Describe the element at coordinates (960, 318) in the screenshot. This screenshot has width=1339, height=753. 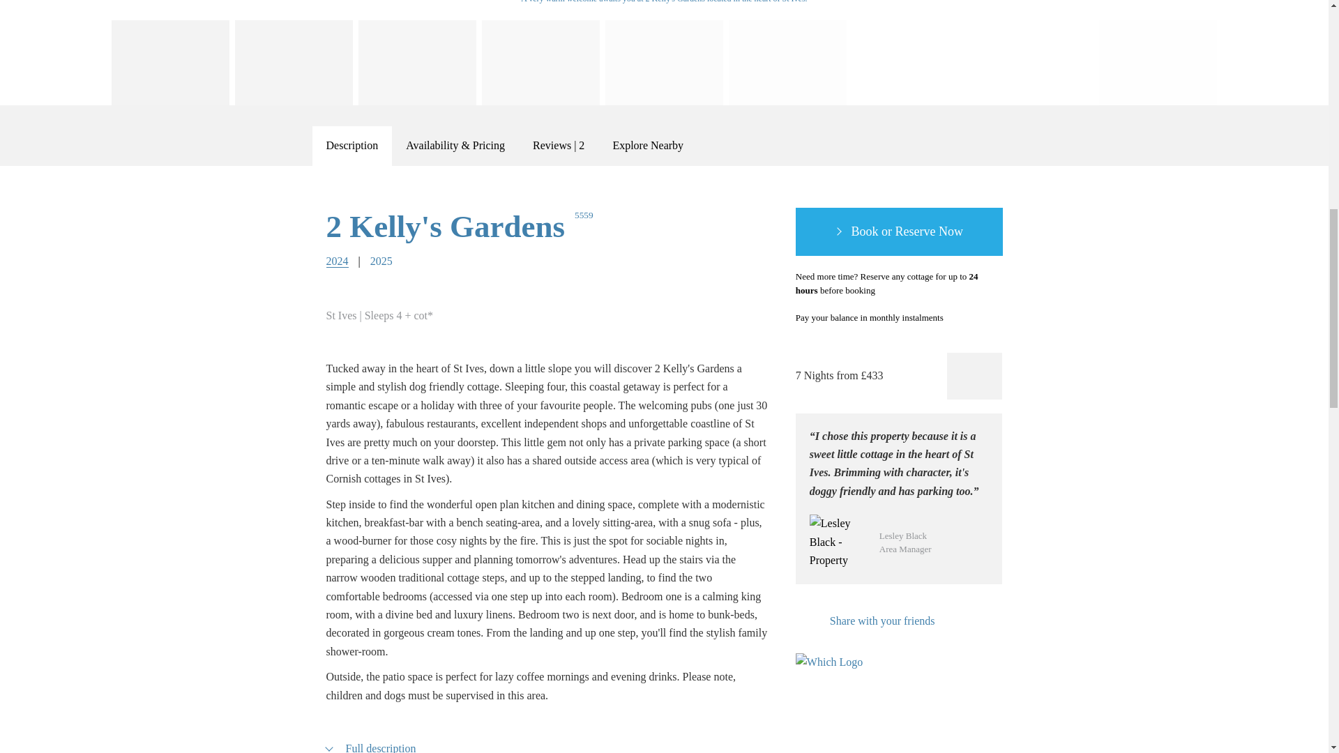
I see `Part Payment Information` at that location.